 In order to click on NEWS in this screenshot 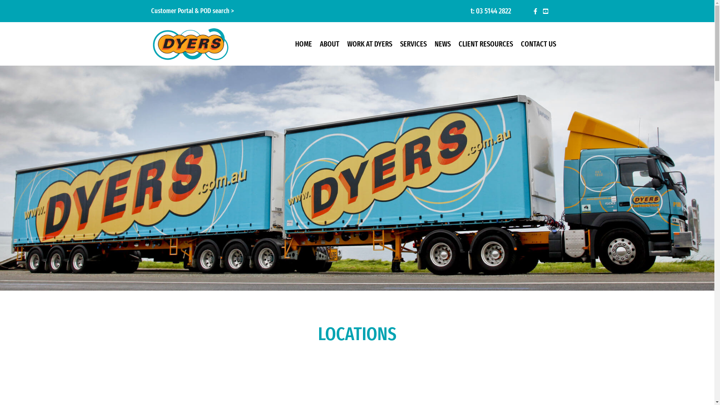, I will do `click(442, 44)`.